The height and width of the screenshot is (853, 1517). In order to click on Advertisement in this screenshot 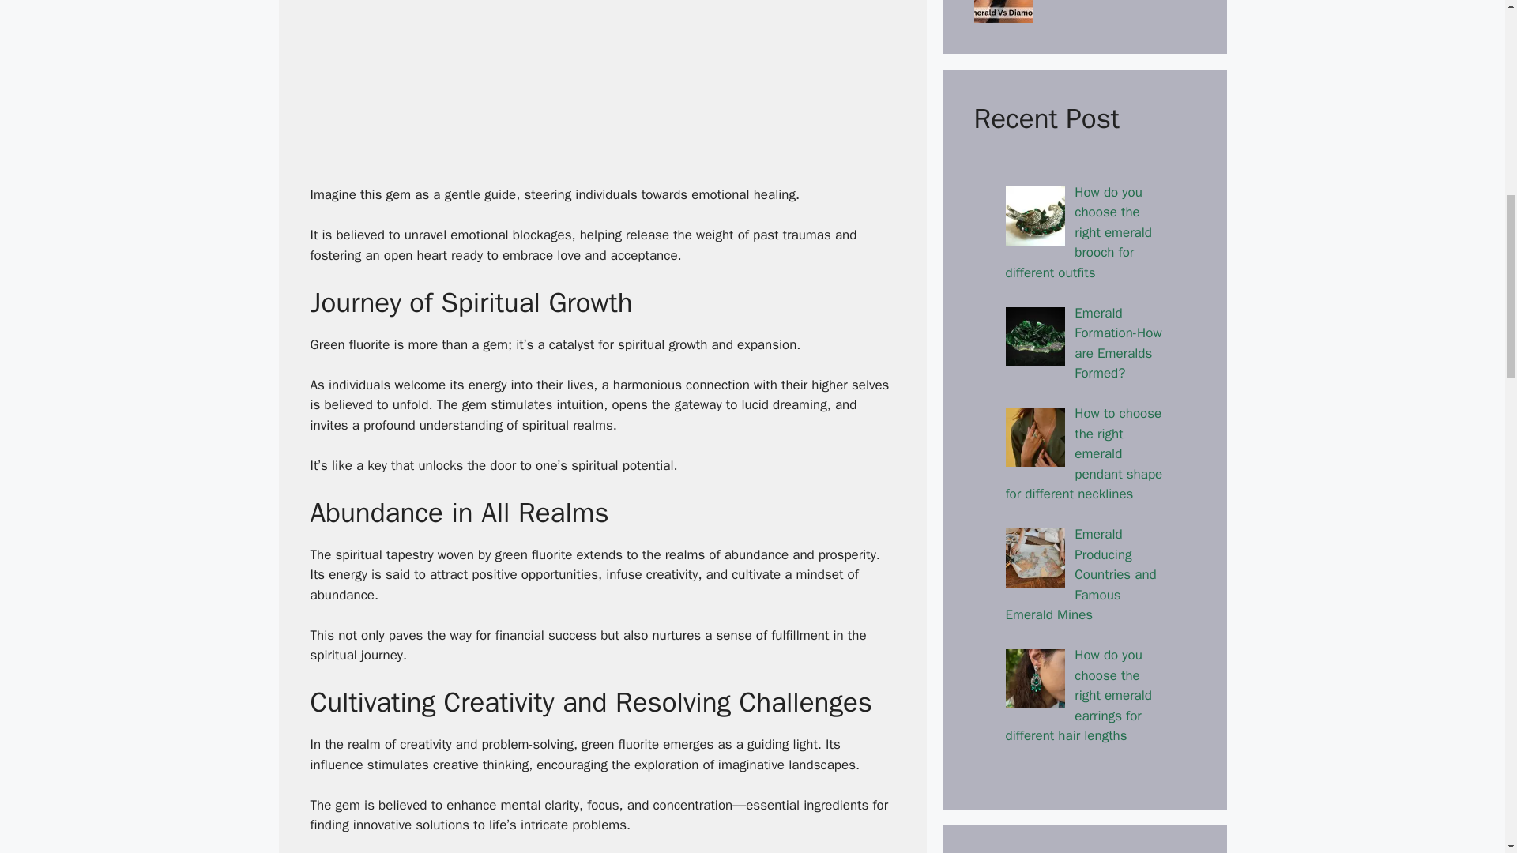, I will do `click(602, 88)`.